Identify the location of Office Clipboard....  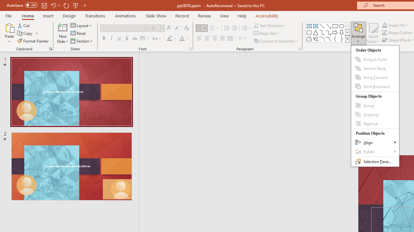
(50, 49).